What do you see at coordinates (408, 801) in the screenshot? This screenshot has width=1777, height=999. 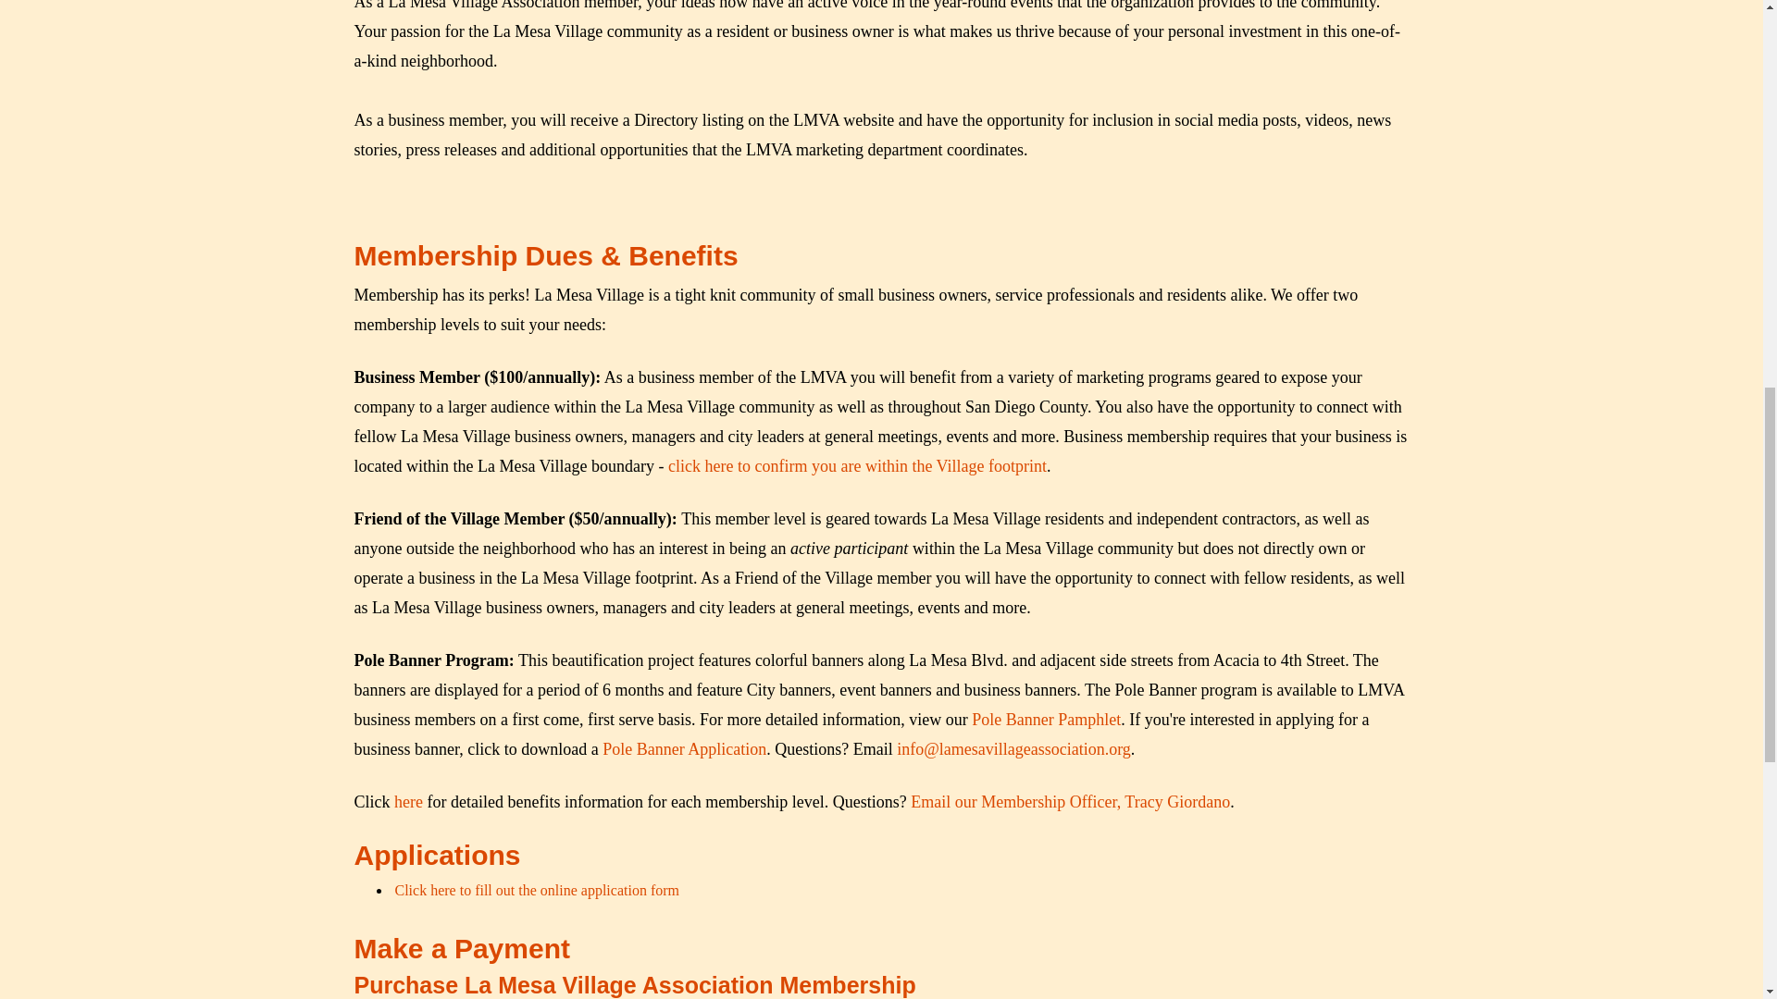 I see `here` at bounding box center [408, 801].